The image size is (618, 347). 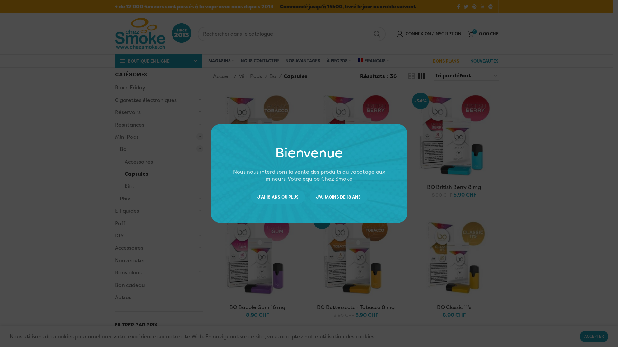 What do you see at coordinates (278, 197) in the screenshot?
I see `J'AI 18 ANS OU PLUS` at bounding box center [278, 197].